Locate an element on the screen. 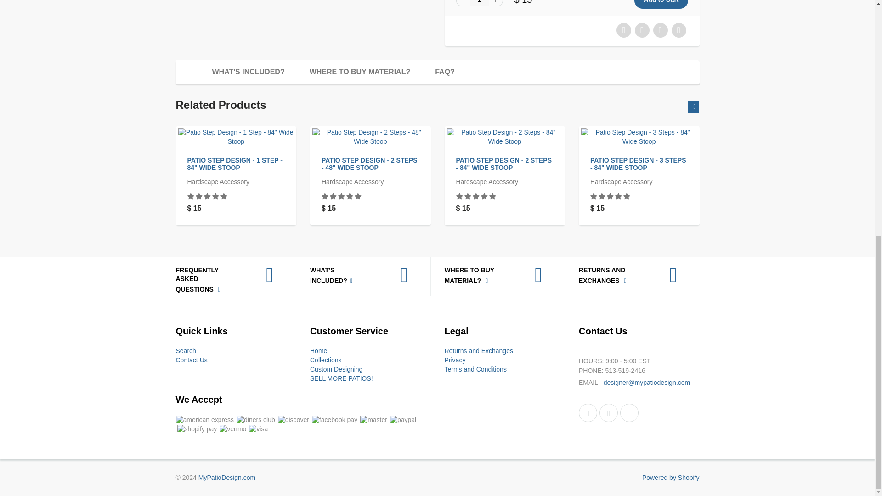  Pinterest is located at coordinates (609, 413).